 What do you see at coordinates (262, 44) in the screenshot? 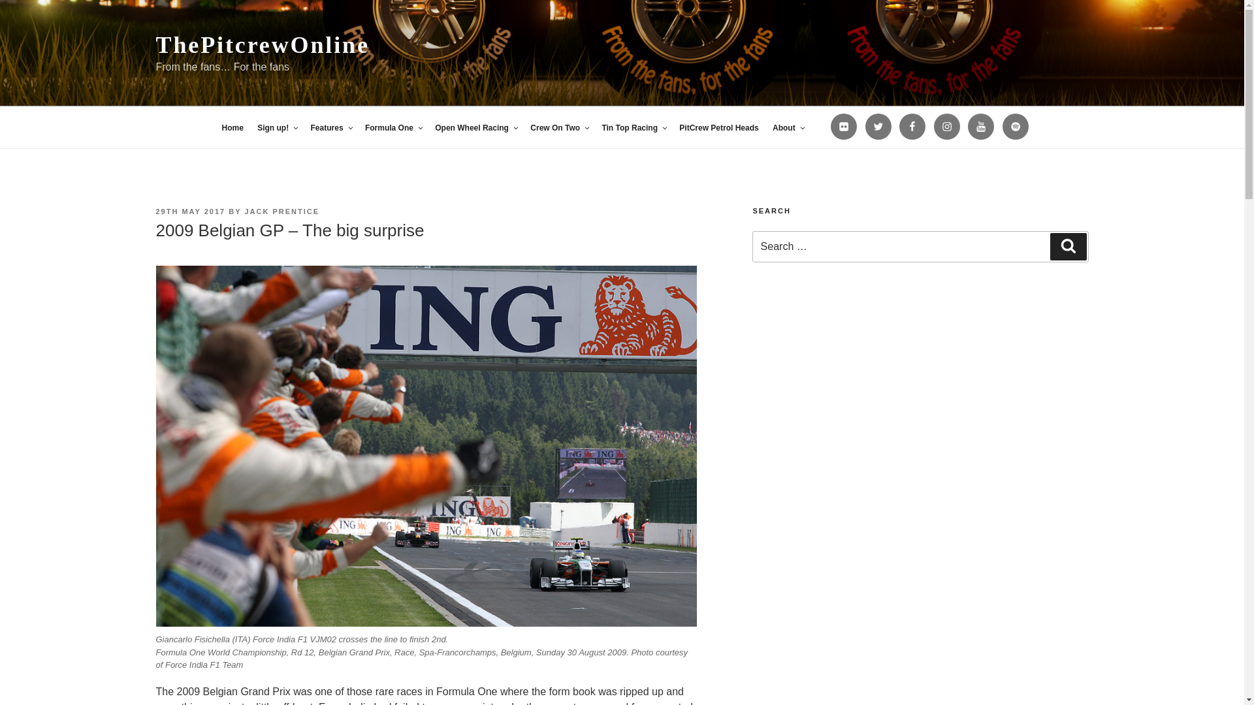
I see `ThePitcrewOnline` at bounding box center [262, 44].